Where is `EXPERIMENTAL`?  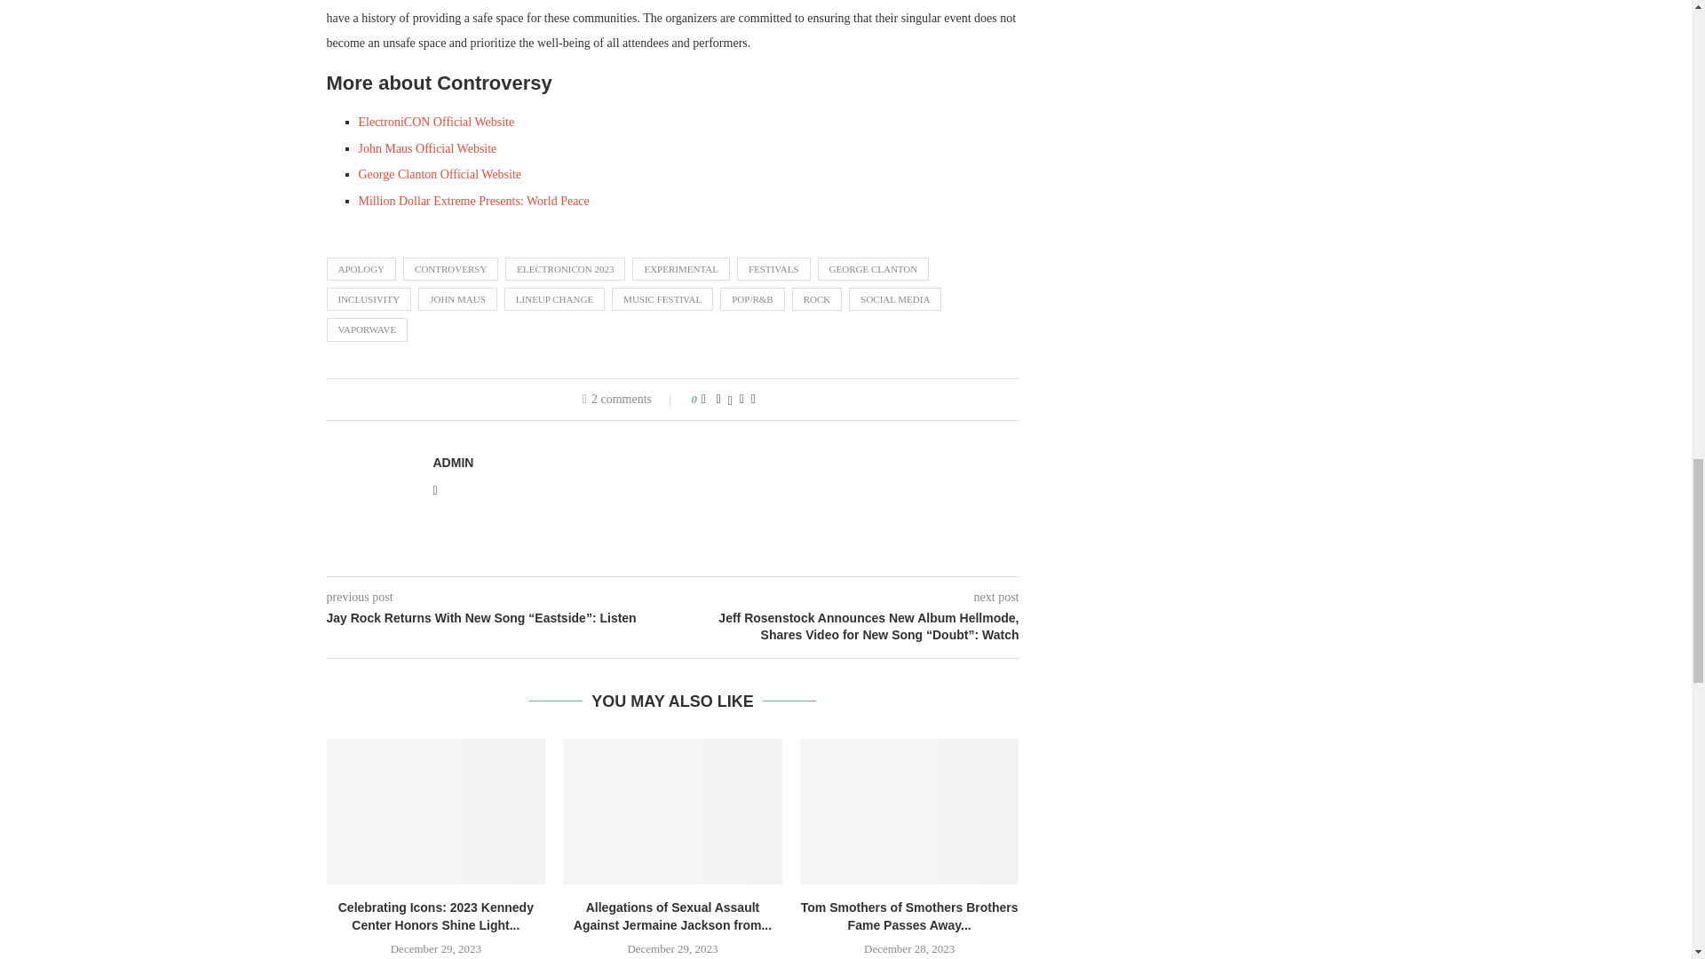 EXPERIMENTAL is located at coordinates (680, 269).